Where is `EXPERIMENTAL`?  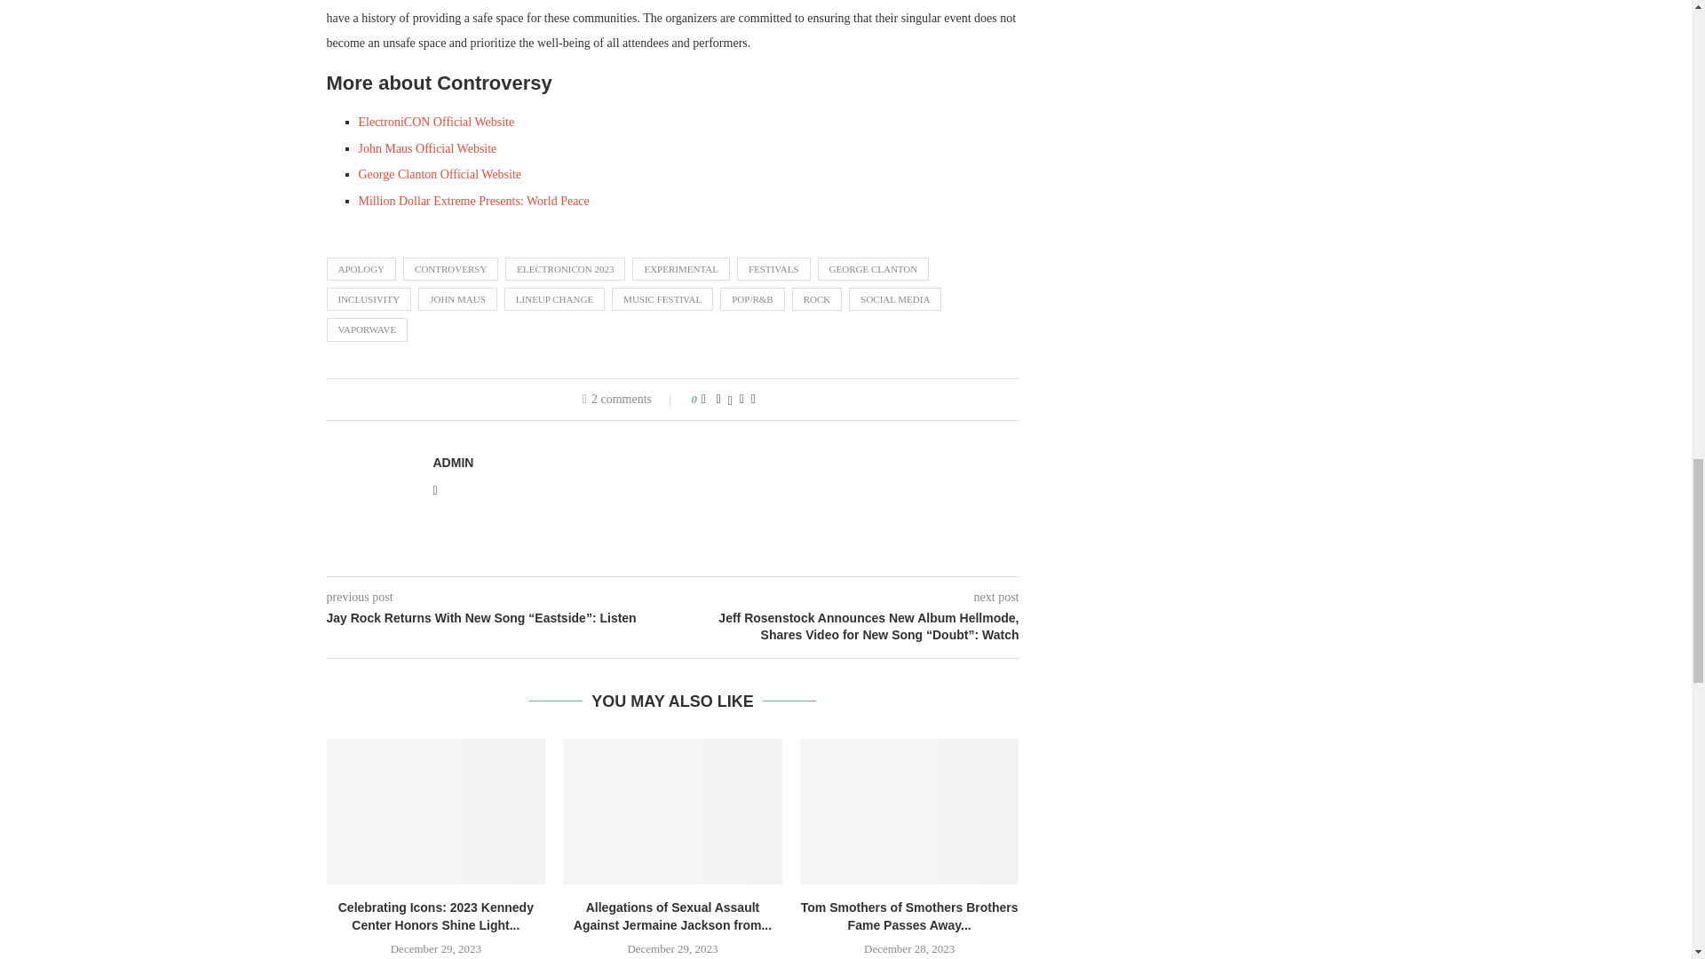 EXPERIMENTAL is located at coordinates (680, 269).